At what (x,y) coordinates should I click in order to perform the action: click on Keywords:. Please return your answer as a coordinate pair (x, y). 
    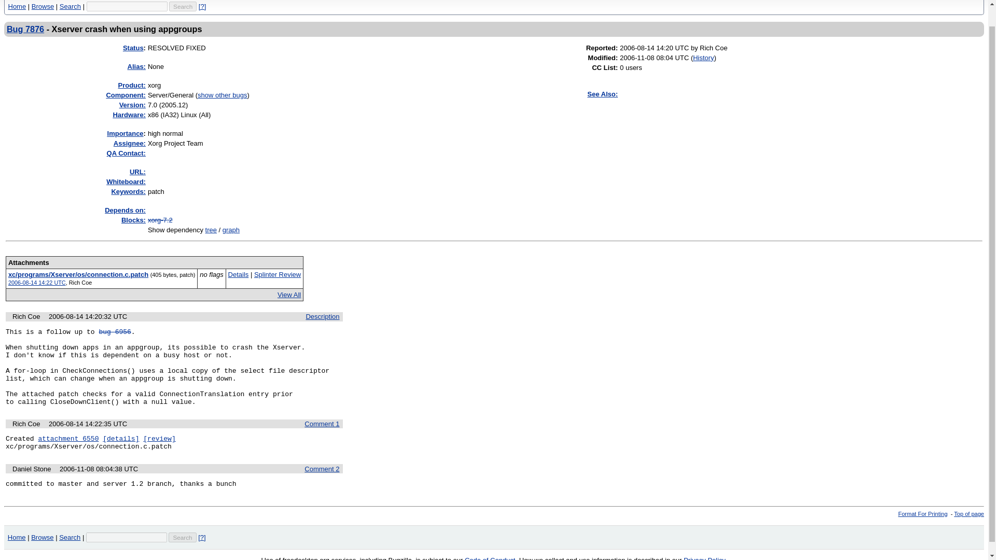
    Looking at the image, I should click on (128, 191).